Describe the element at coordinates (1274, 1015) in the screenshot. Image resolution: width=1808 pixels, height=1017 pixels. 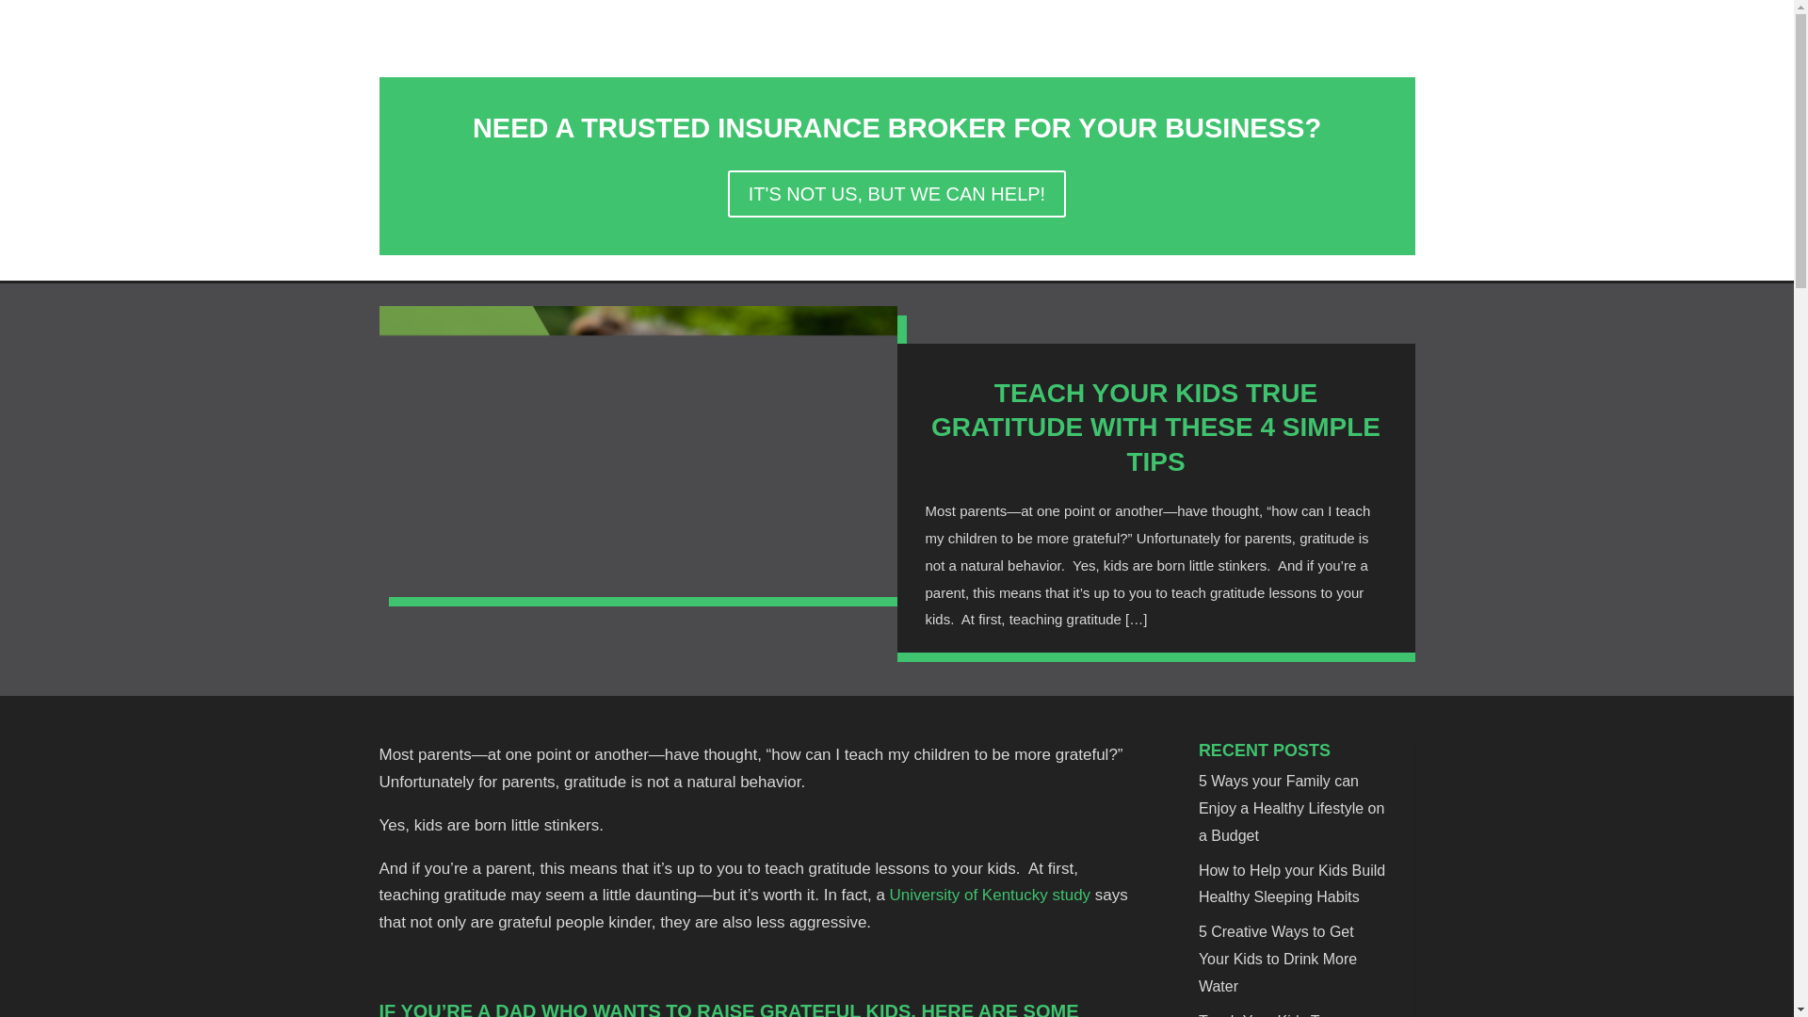
I see `Teach Your Kids True Gratitude with These 4 Simple Tips` at that location.